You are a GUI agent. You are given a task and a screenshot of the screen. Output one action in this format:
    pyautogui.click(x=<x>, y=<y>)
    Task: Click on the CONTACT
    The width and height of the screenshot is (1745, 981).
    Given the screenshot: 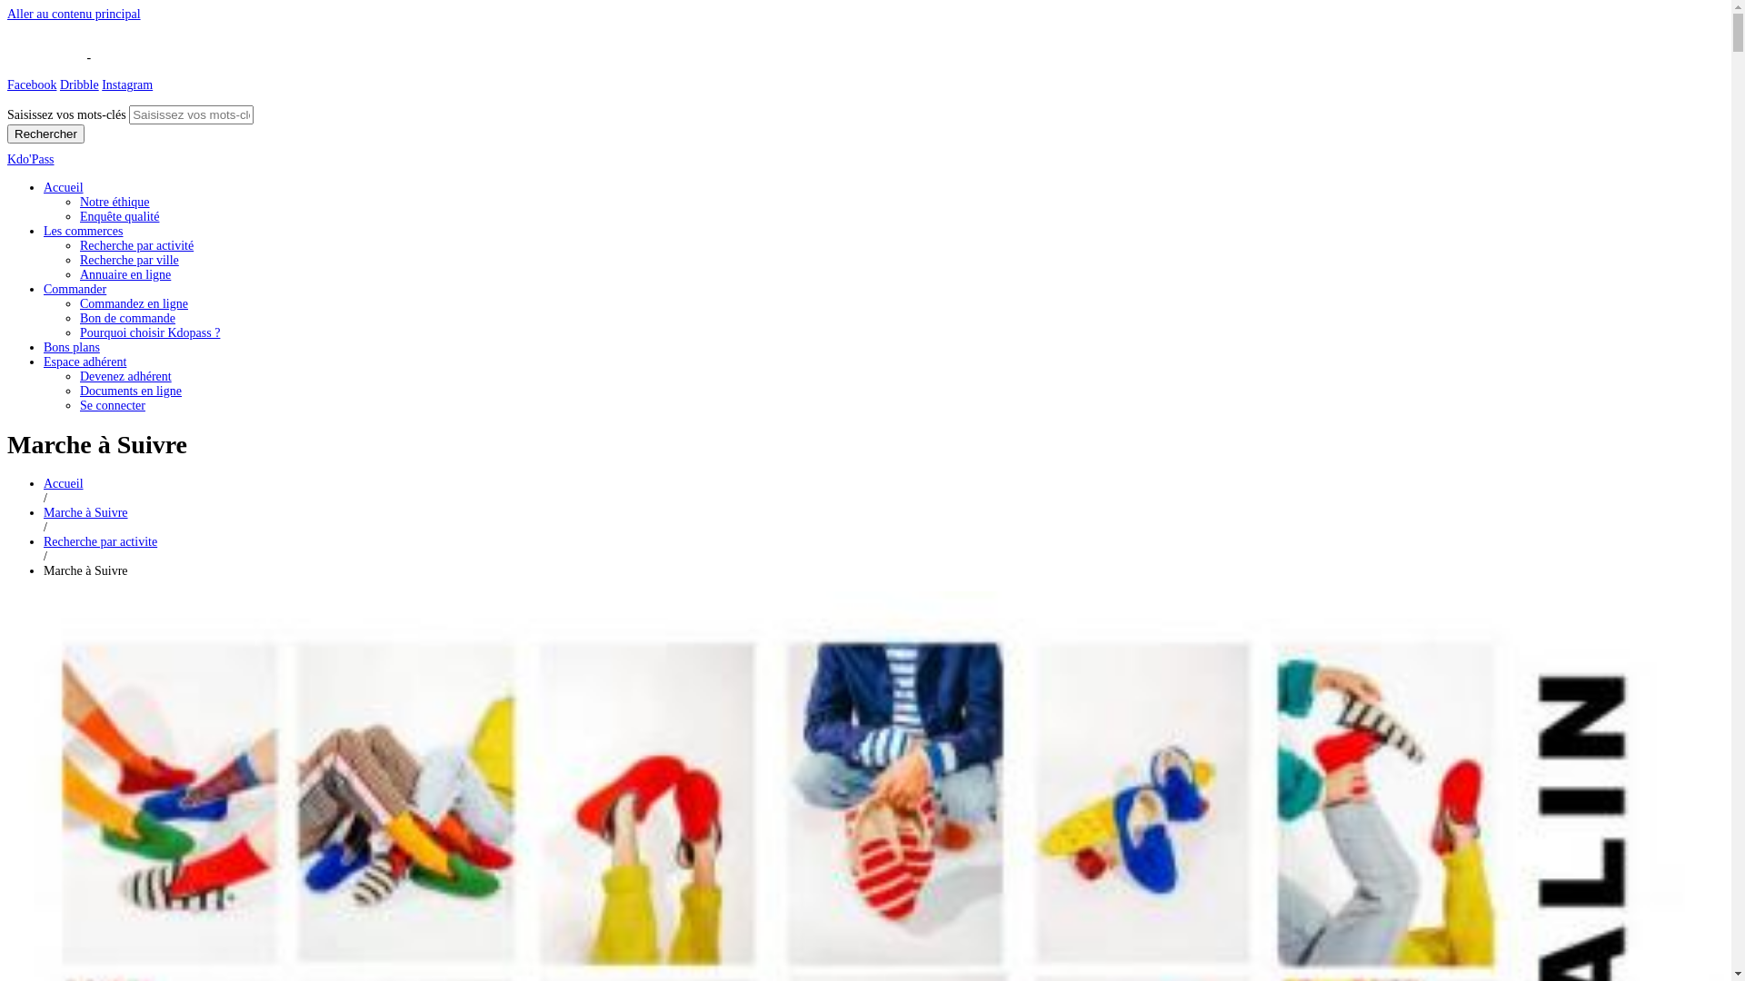 What is the action you would take?
    pyautogui.click(x=124, y=58)
    